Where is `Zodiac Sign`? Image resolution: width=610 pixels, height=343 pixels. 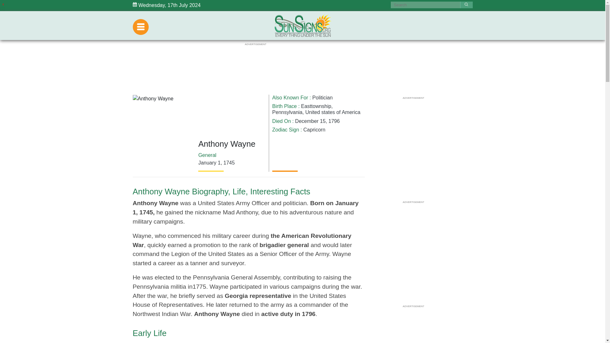 Zodiac Sign is located at coordinates (286, 130).